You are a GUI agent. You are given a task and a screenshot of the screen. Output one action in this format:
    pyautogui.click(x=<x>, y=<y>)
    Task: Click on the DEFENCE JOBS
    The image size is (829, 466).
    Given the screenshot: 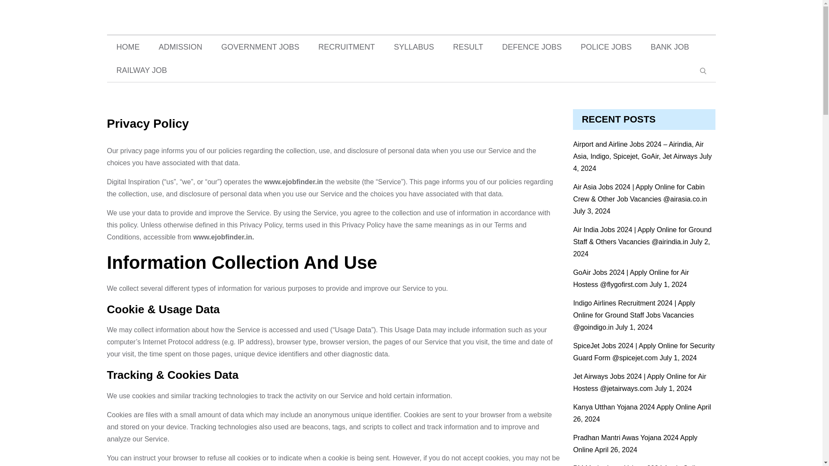 What is the action you would take?
    pyautogui.click(x=532, y=47)
    